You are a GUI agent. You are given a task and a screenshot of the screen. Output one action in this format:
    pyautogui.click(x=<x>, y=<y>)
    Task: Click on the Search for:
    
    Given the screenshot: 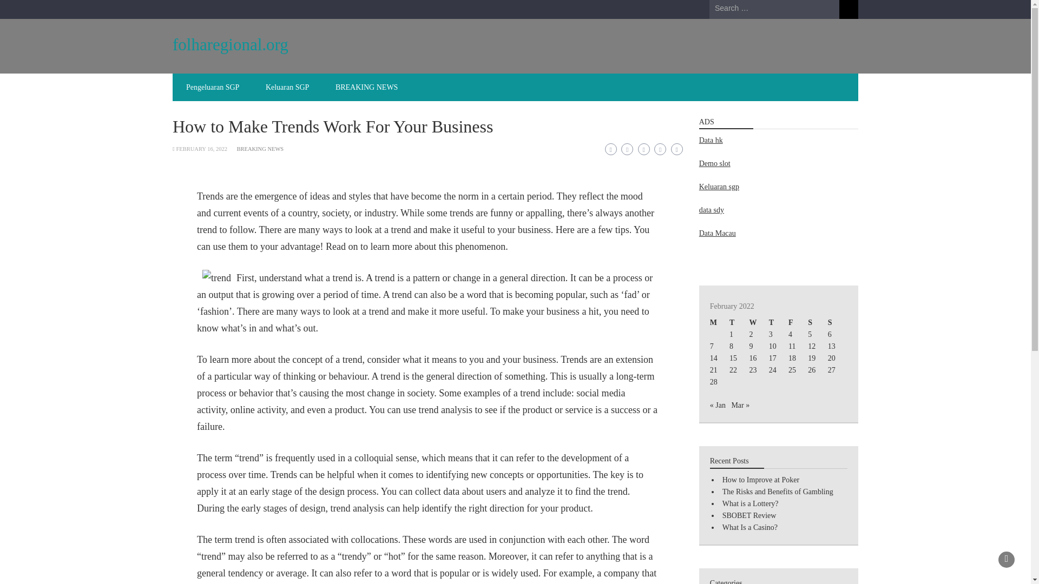 What is the action you would take?
    pyautogui.click(x=774, y=9)
    